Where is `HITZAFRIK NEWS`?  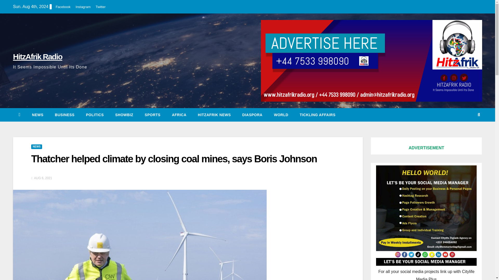
HITZAFRIK NEWS is located at coordinates (214, 115).